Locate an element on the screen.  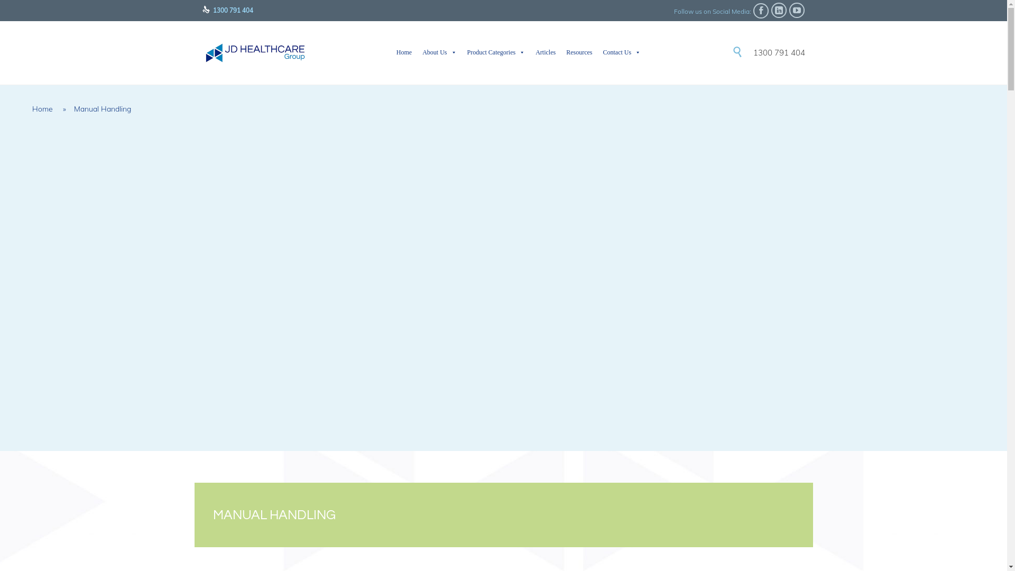
Home is located at coordinates (404, 52).